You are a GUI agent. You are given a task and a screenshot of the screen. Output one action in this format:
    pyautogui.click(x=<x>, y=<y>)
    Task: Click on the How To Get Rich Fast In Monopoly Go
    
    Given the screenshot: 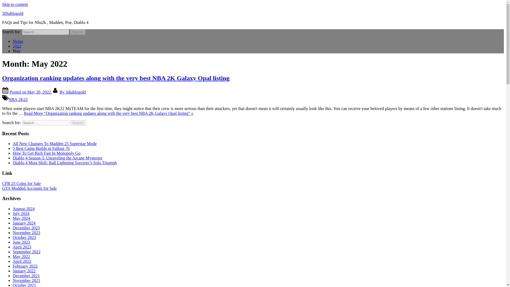 What is the action you would take?
    pyautogui.click(x=47, y=153)
    